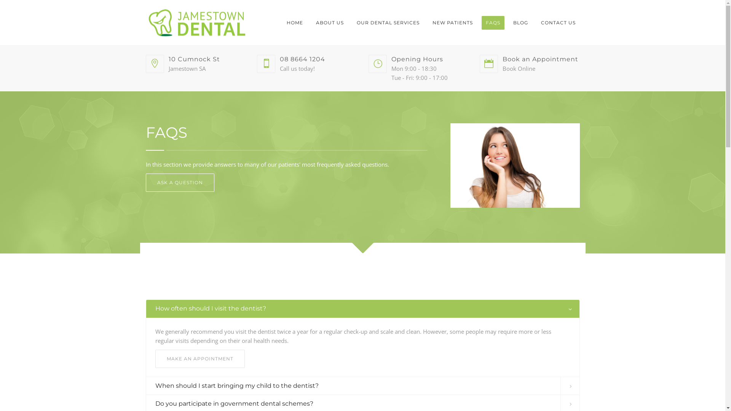  Describe the element at coordinates (520, 23) in the screenshot. I see `BLOG` at that location.